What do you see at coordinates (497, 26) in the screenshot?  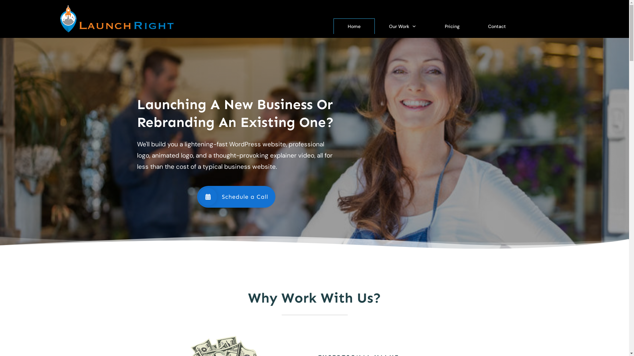 I see `Contact` at bounding box center [497, 26].